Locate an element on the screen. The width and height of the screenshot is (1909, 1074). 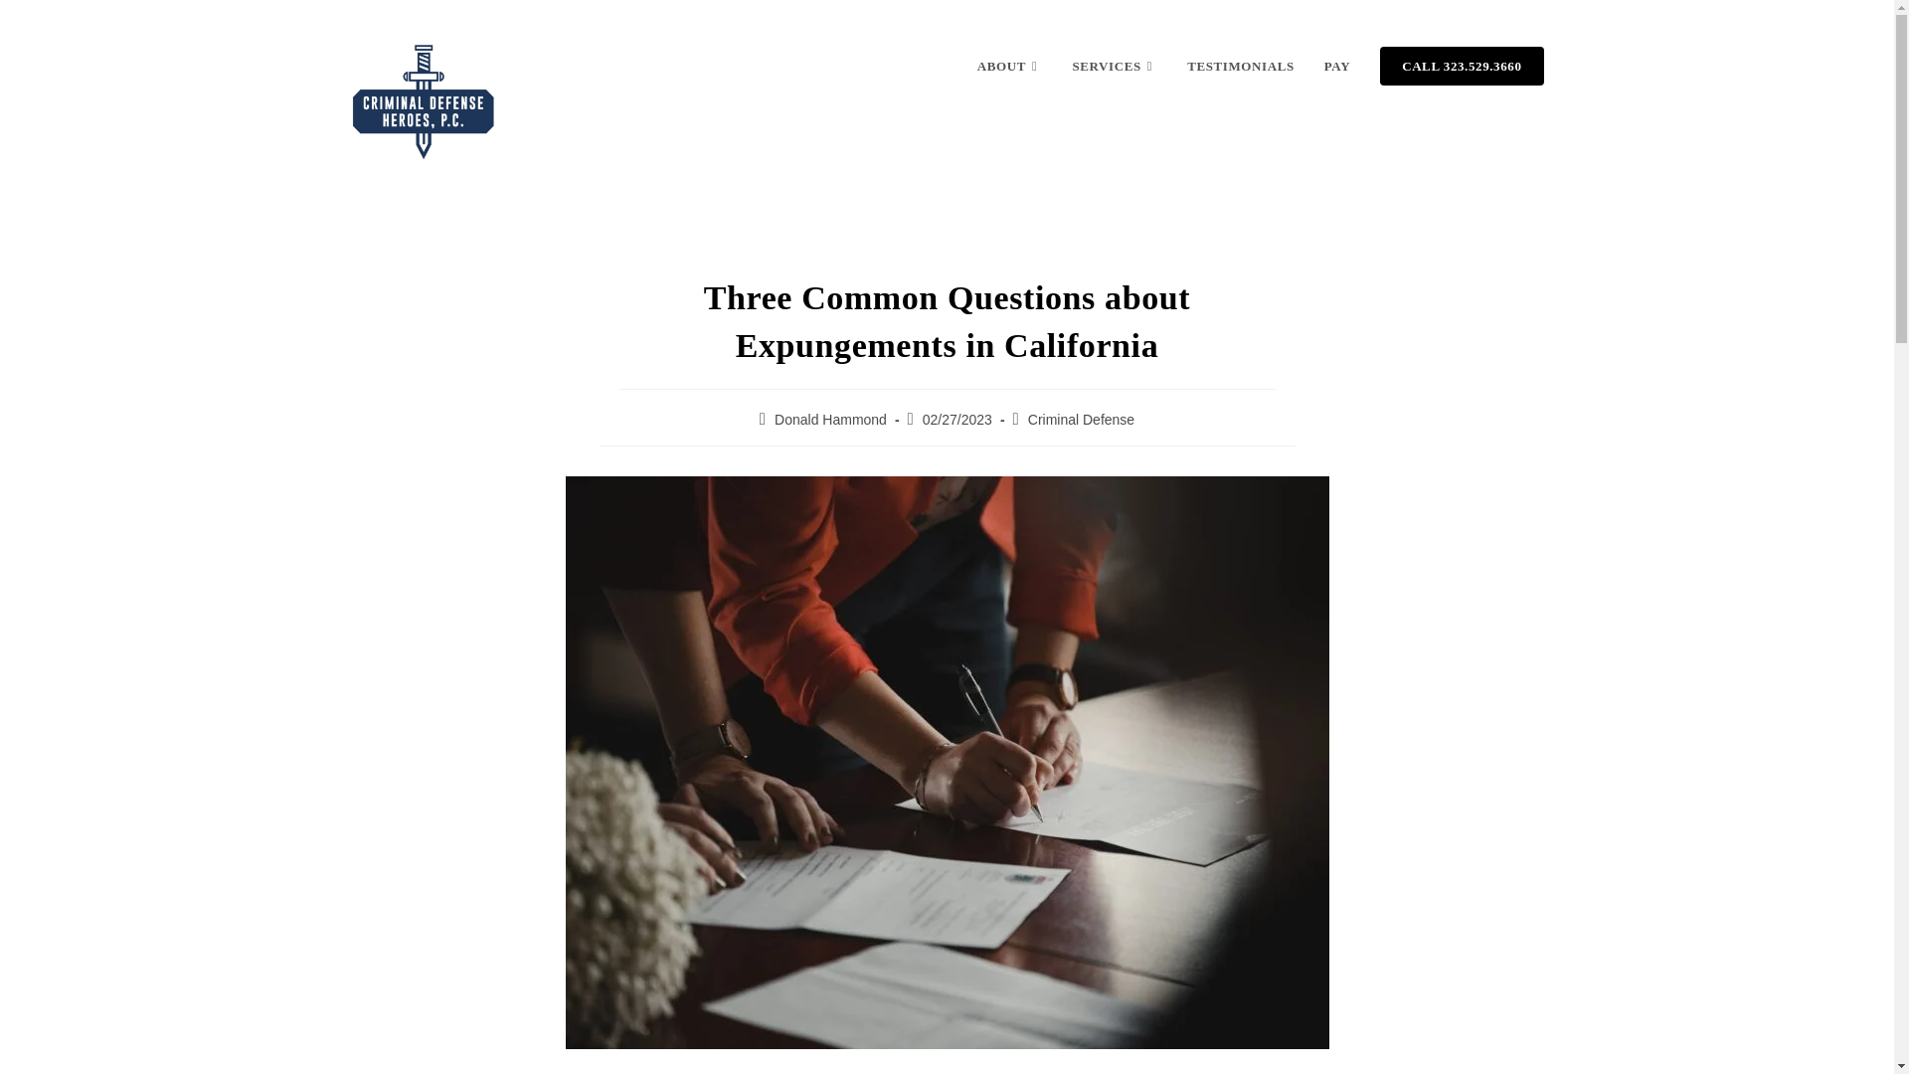
ABOUT is located at coordinates (1009, 66).